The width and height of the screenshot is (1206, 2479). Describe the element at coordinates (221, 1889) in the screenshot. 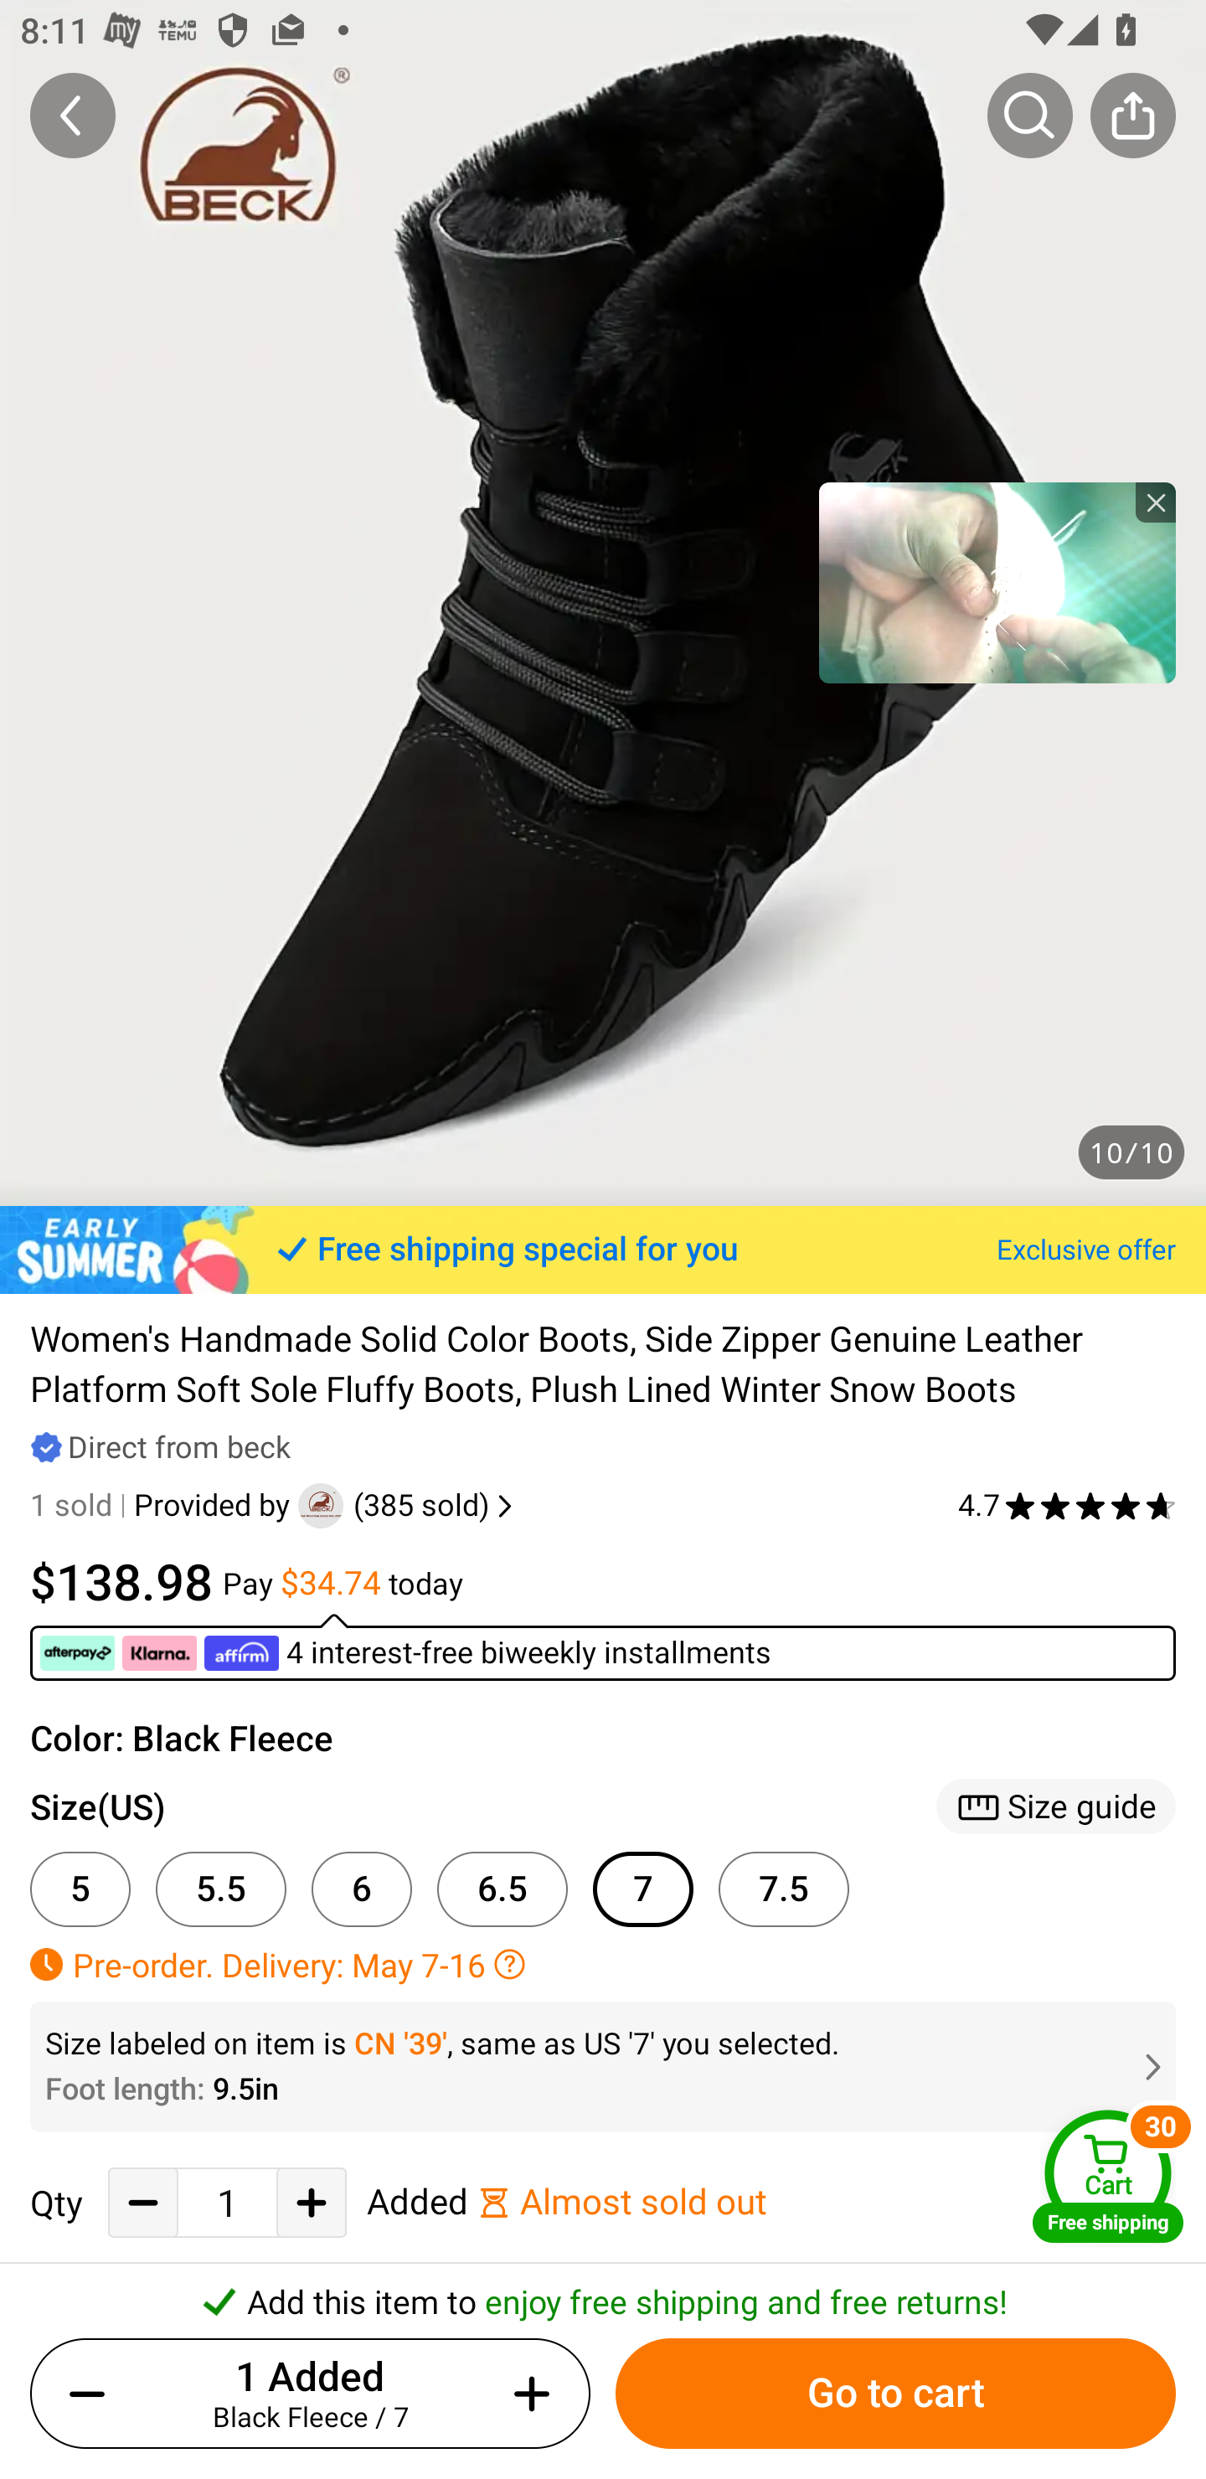

I see `5.5` at that location.